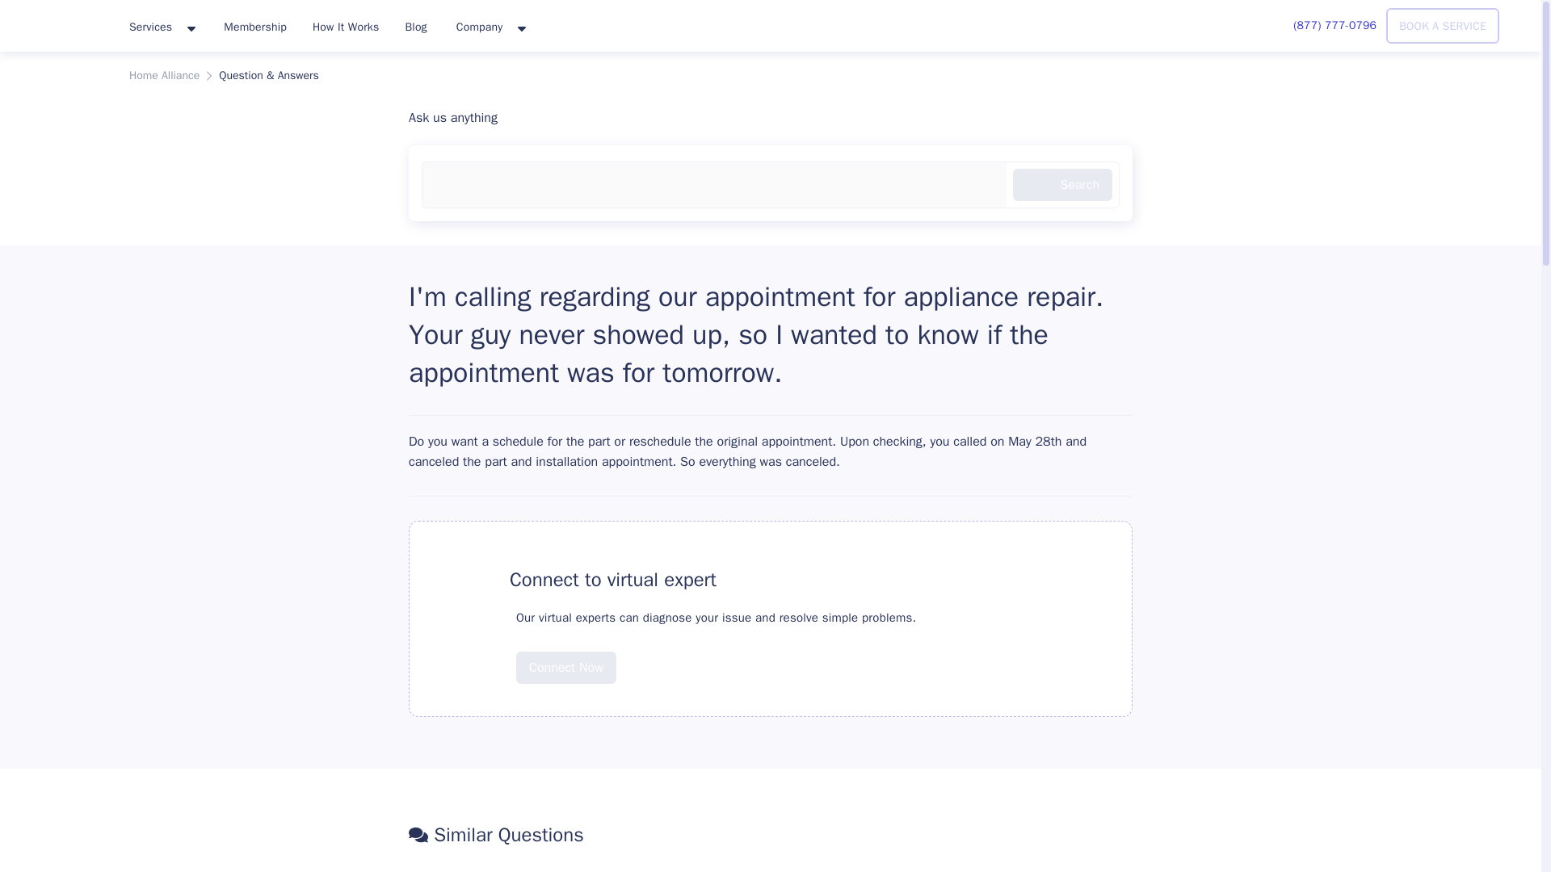 The height and width of the screenshot is (872, 1551). What do you see at coordinates (346, 26) in the screenshot?
I see `How It Works` at bounding box center [346, 26].